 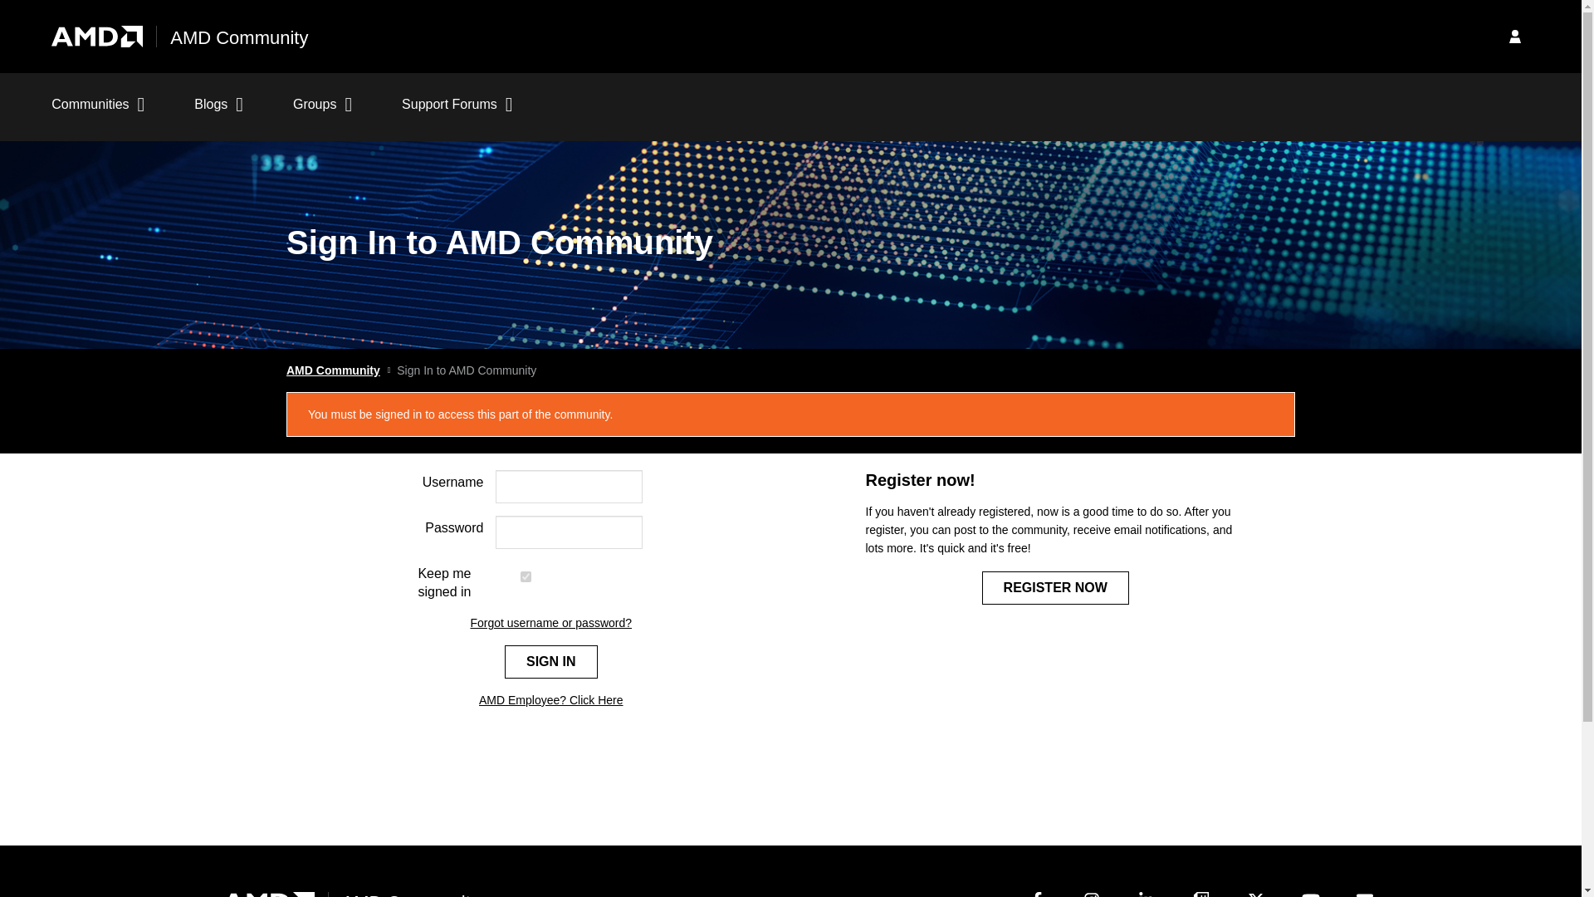 What do you see at coordinates (550, 623) in the screenshot?
I see `Forgot username or password?` at bounding box center [550, 623].